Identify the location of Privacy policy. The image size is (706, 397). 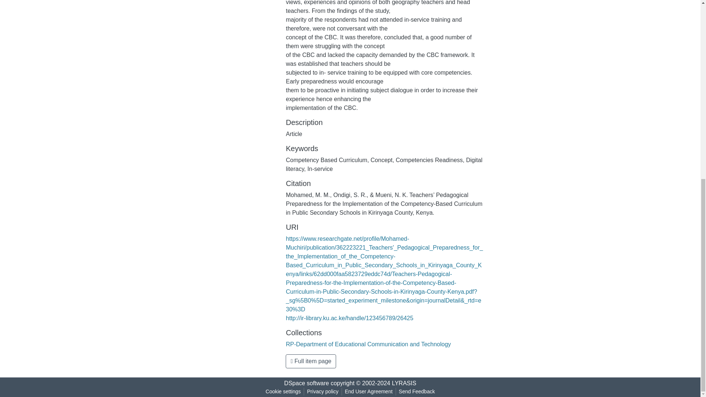
(323, 391).